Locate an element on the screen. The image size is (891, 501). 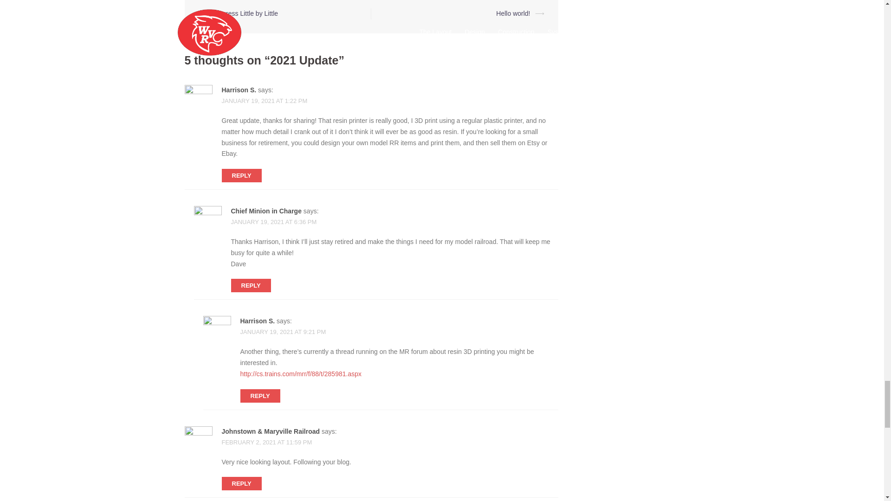
JANUARY 19, 2021 AT 6:36 PM is located at coordinates (274, 222).